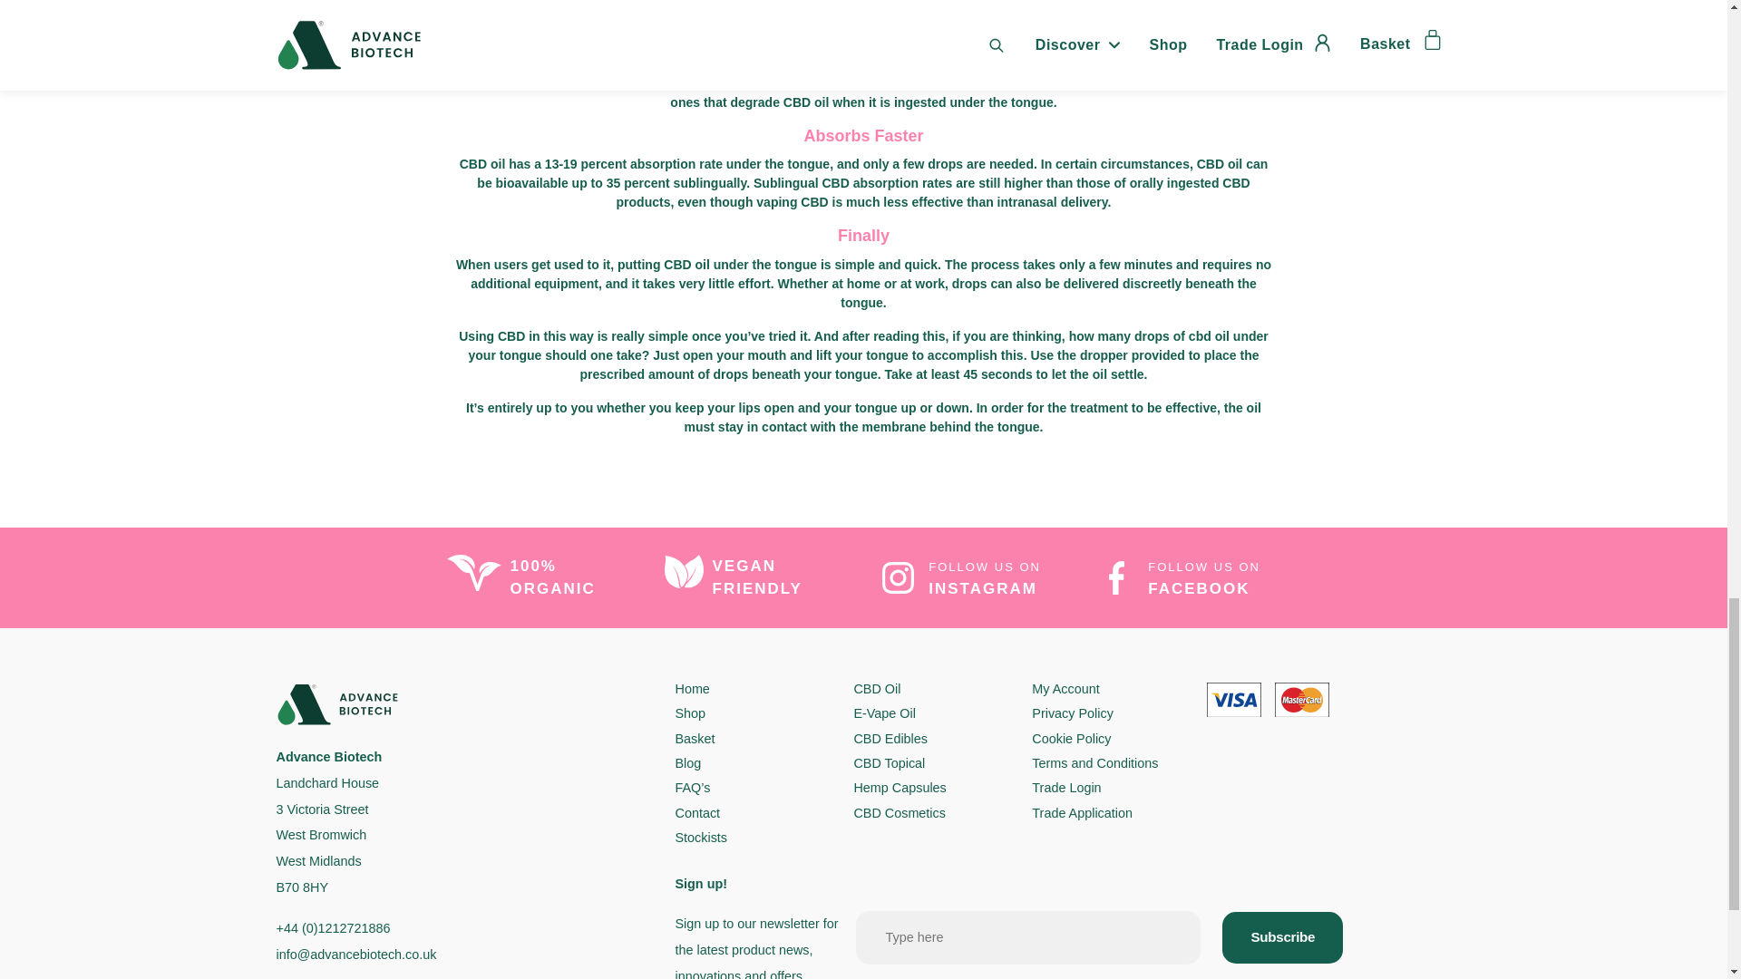 Image resolution: width=1741 pixels, height=979 pixels. What do you see at coordinates (1115, 577) in the screenshot?
I see `Facebook Logo` at bounding box center [1115, 577].